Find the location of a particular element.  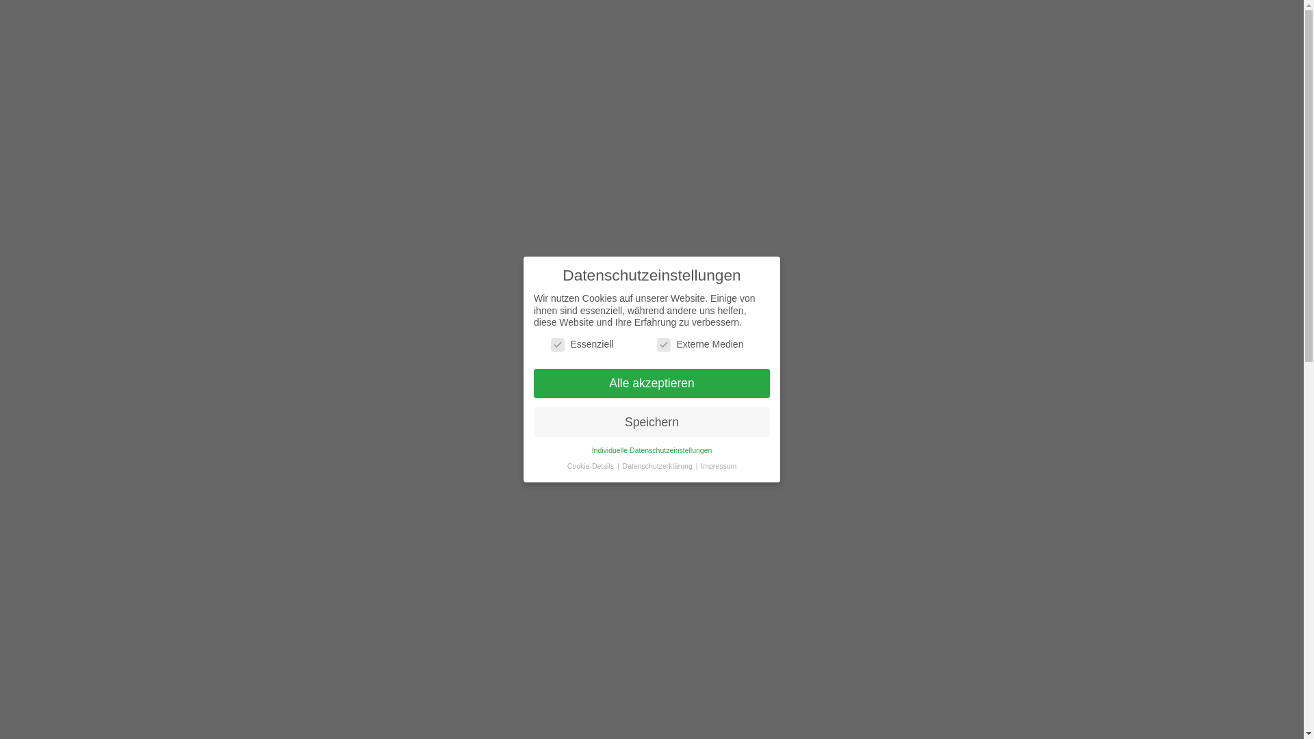

START is located at coordinates (467, 53).